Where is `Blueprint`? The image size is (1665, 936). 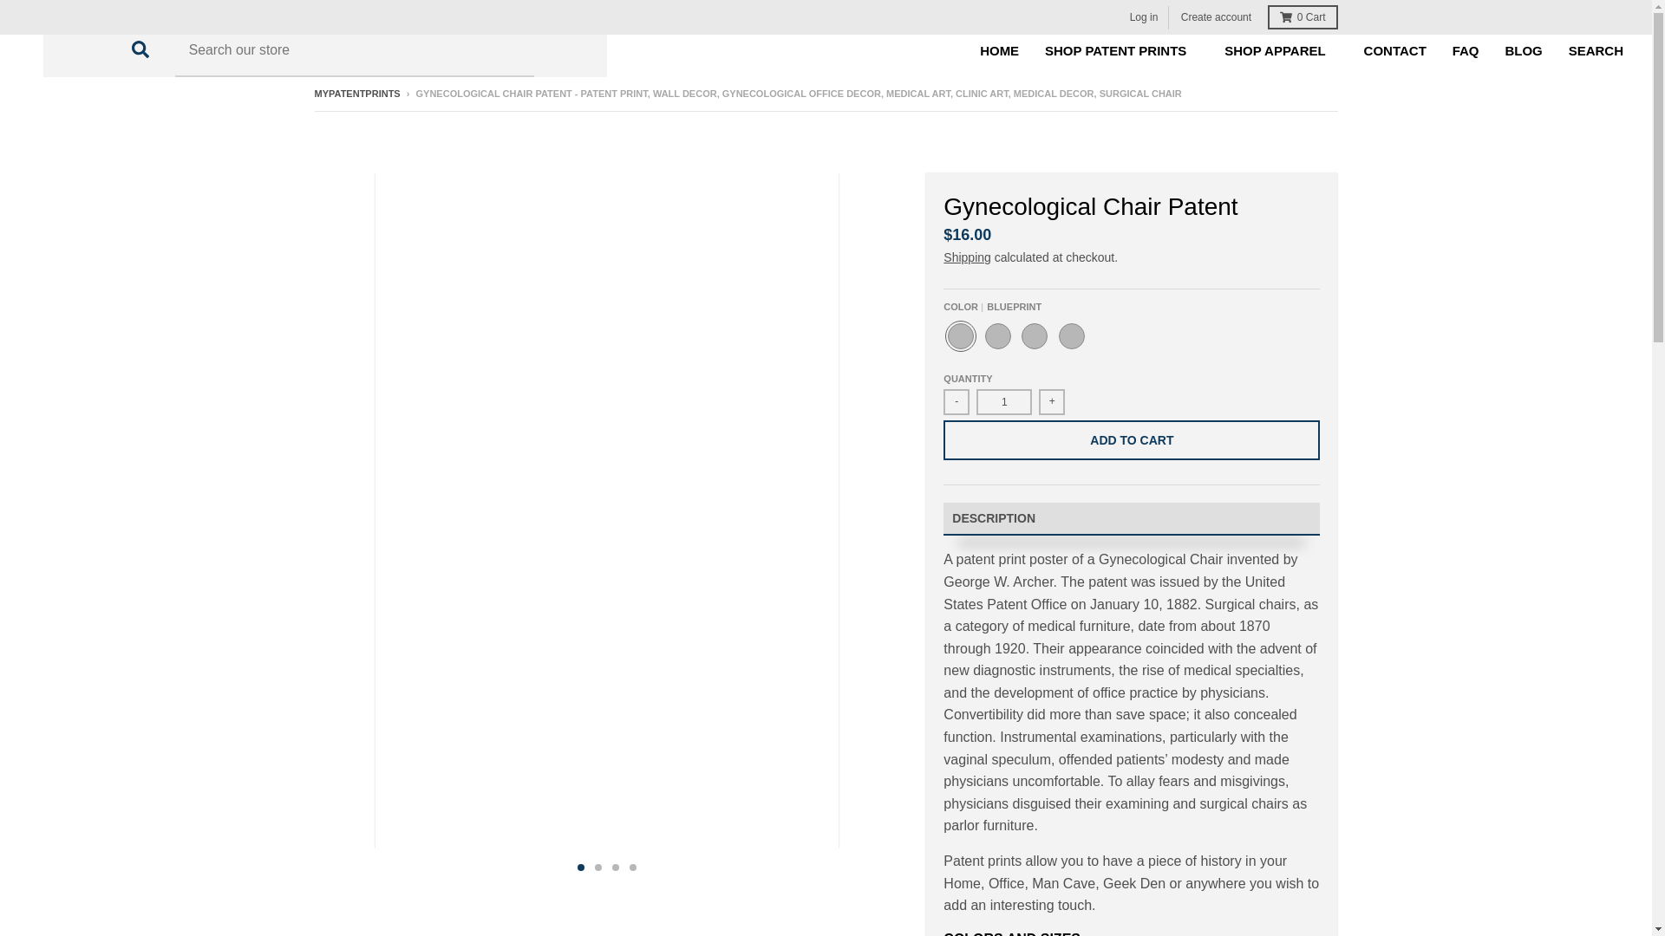 Blueprint is located at coordinates (961, 336).